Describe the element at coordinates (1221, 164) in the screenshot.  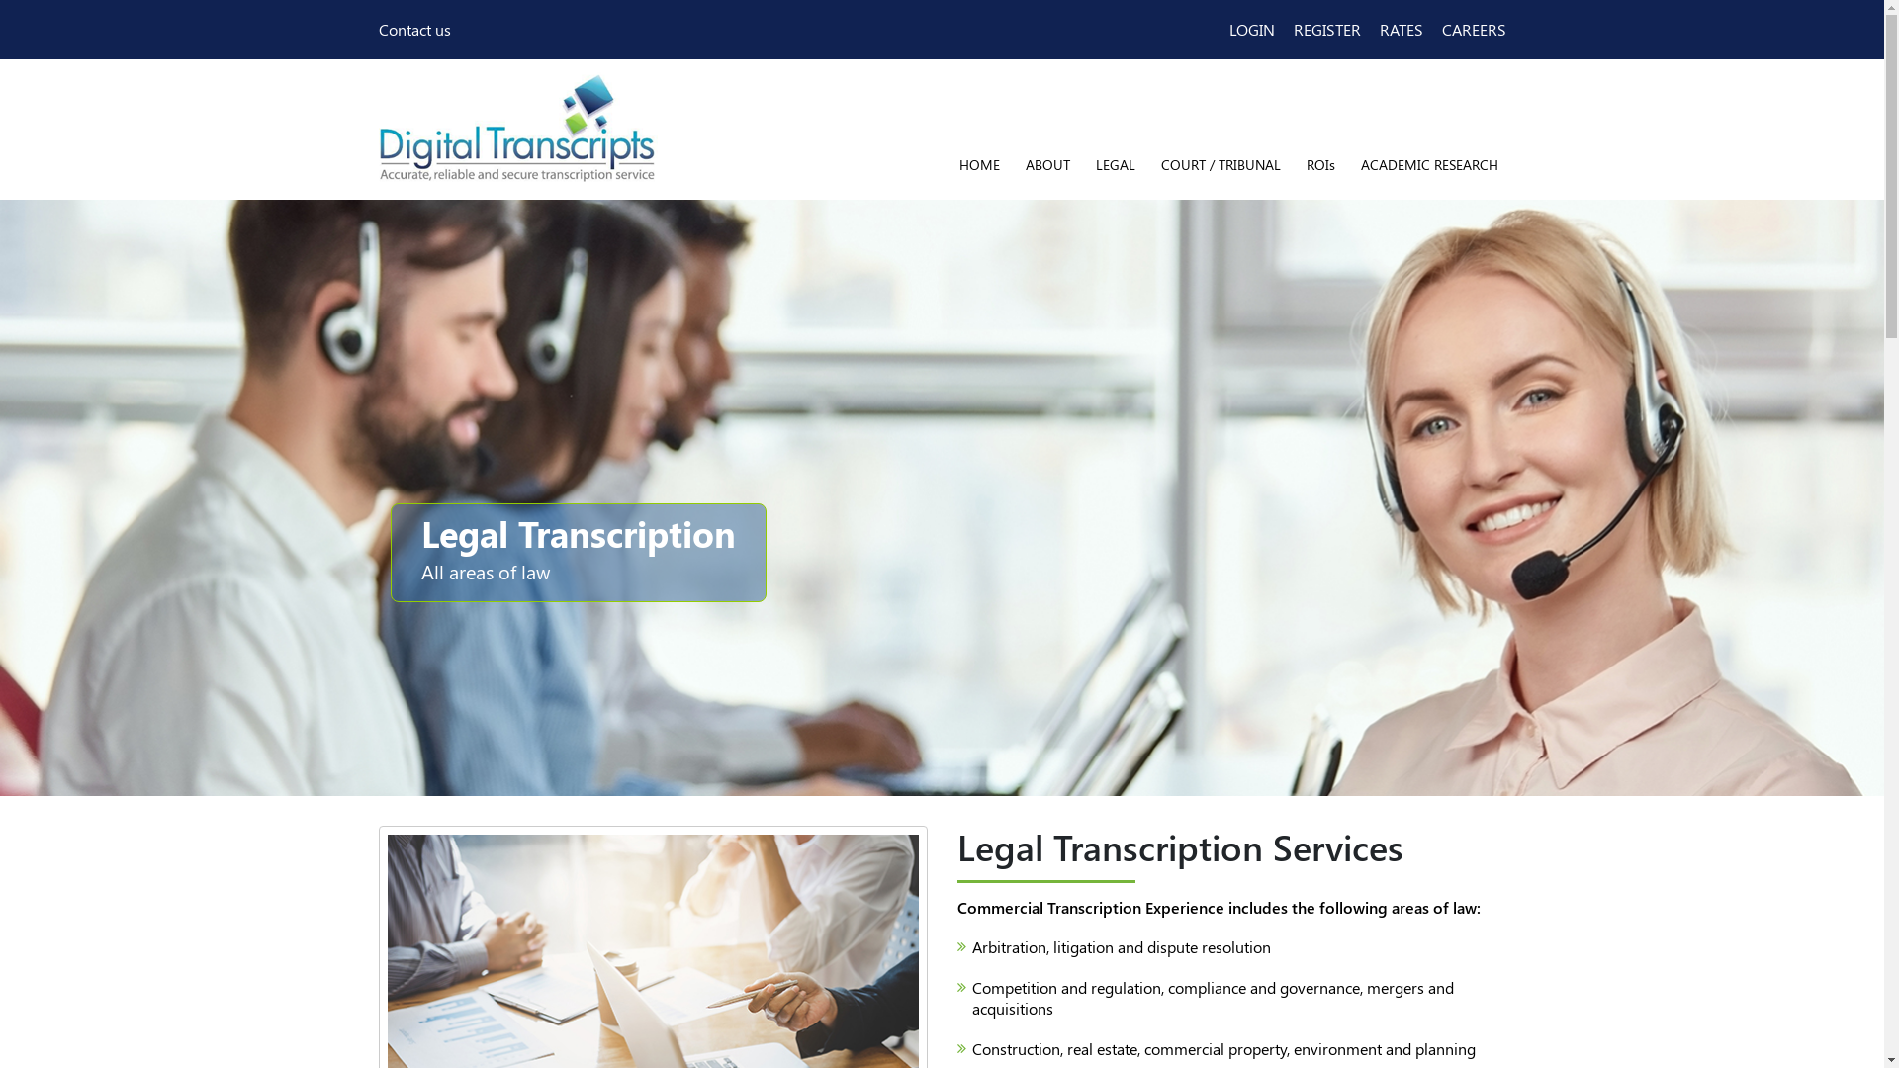
I see `COURT / TRIBUNAL` at that location.